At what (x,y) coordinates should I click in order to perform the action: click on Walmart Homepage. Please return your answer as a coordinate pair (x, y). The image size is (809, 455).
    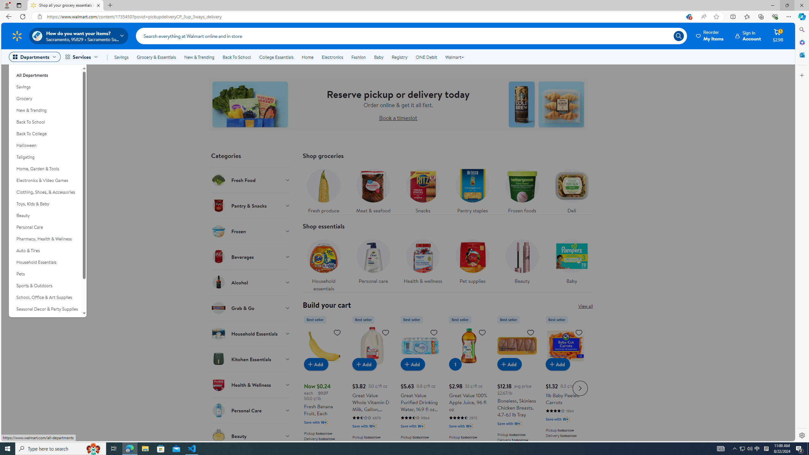
    Looking at the image, I should click on (17, 36).